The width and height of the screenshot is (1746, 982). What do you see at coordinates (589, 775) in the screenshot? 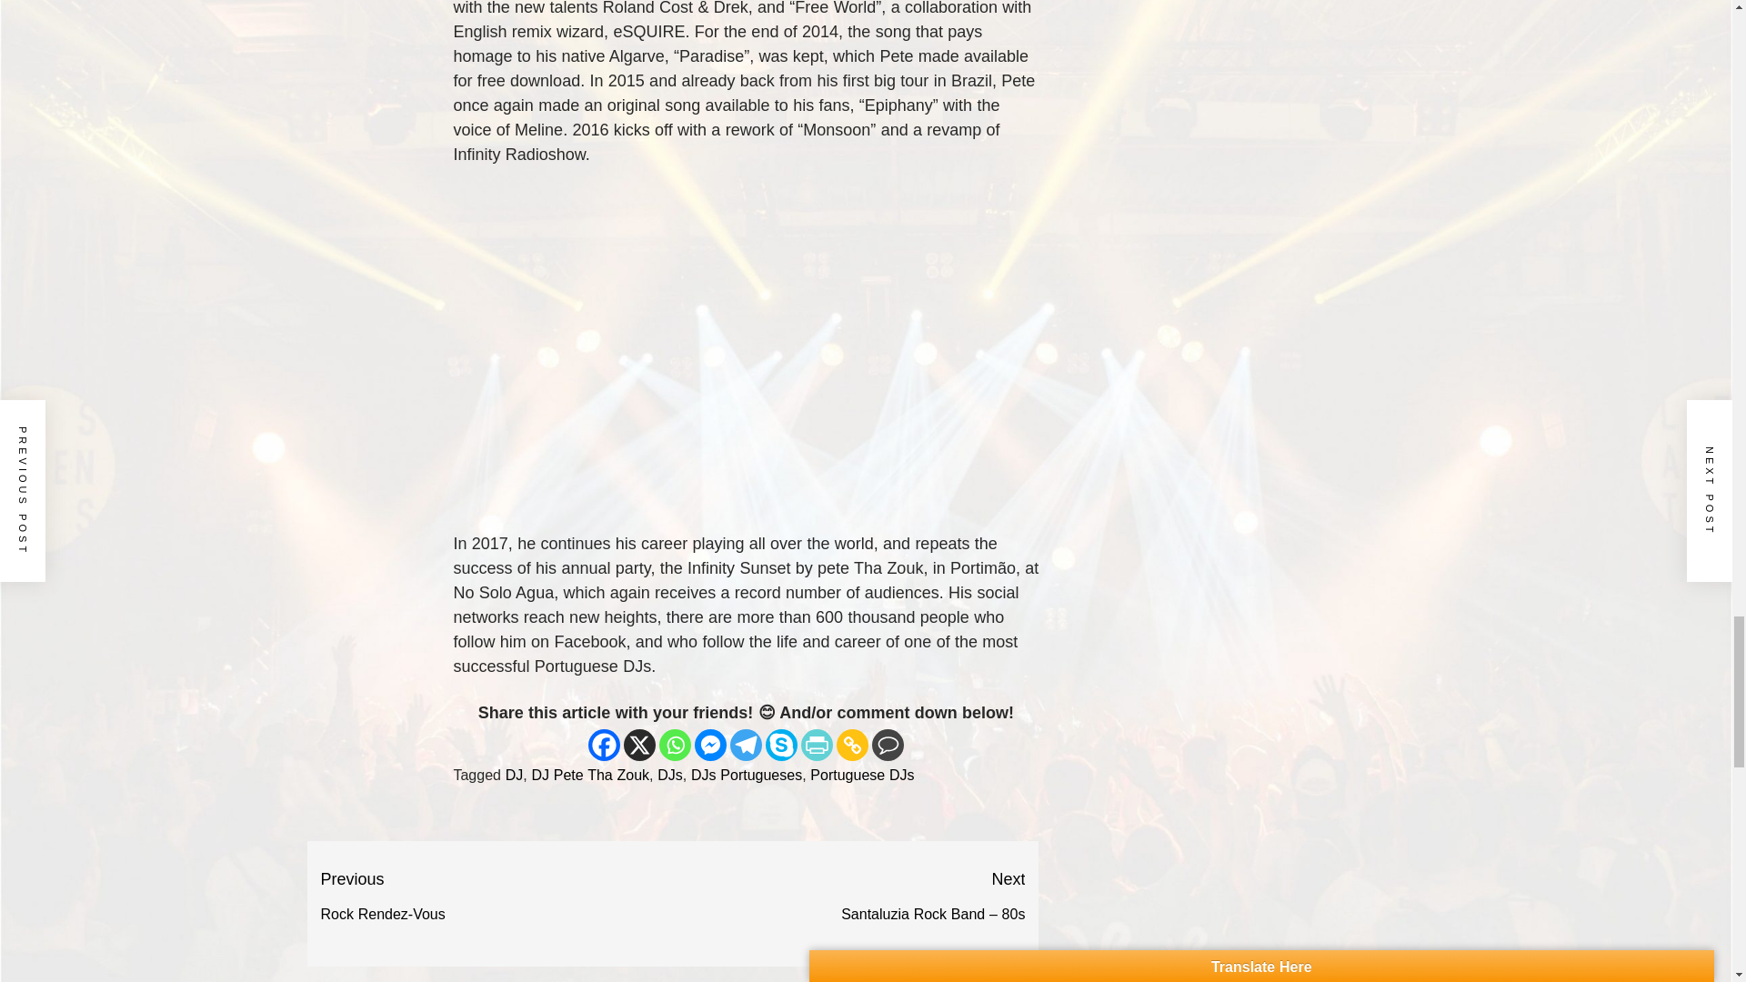
I see `comment` at bounding box center [589, 775].